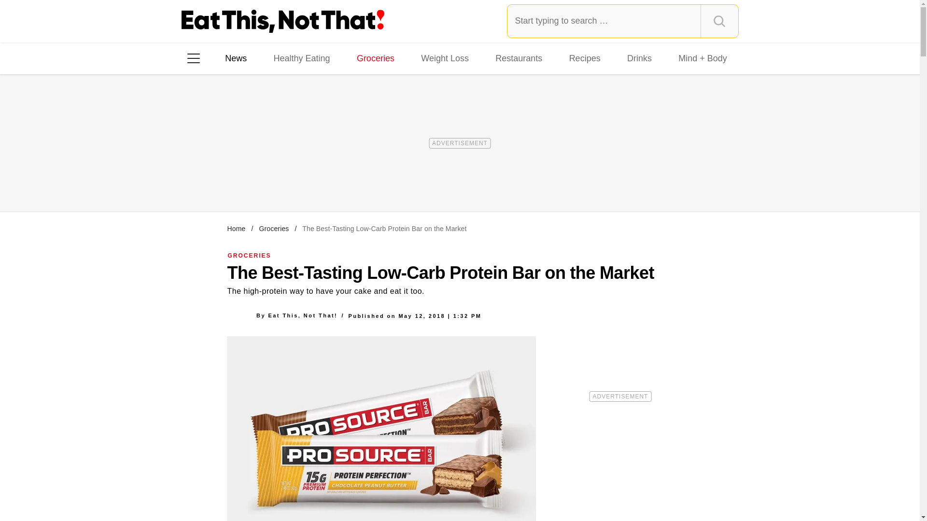  Describe the element at coordinates (639, 58) in the screenshot. I see `Drinks` at that location.